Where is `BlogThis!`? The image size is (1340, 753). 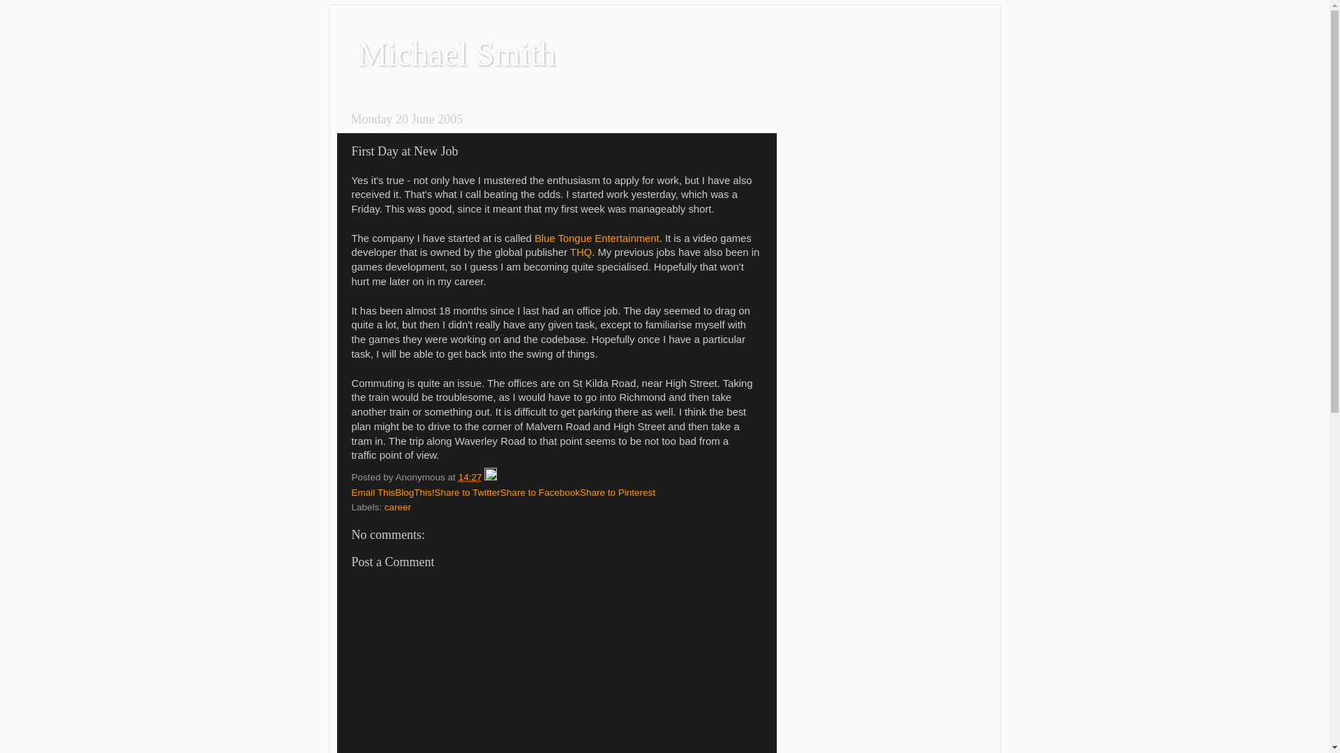
BlogThis! is located at coordinates (415, 492).